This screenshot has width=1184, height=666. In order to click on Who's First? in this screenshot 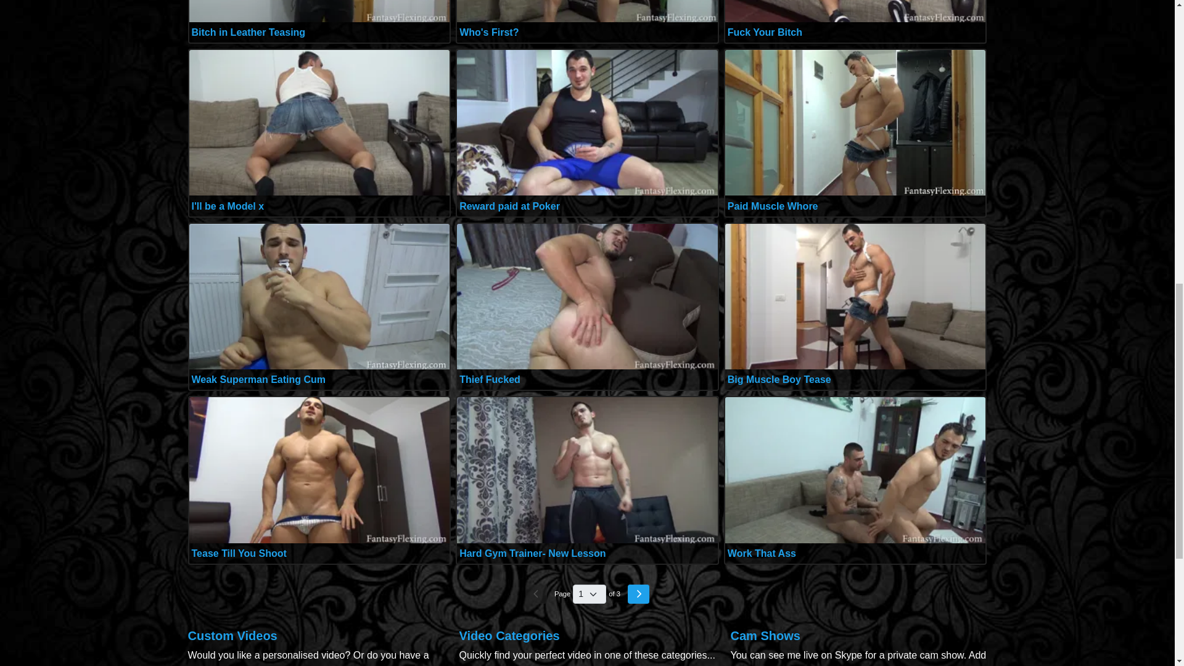, I will do `click(488, 32)`.